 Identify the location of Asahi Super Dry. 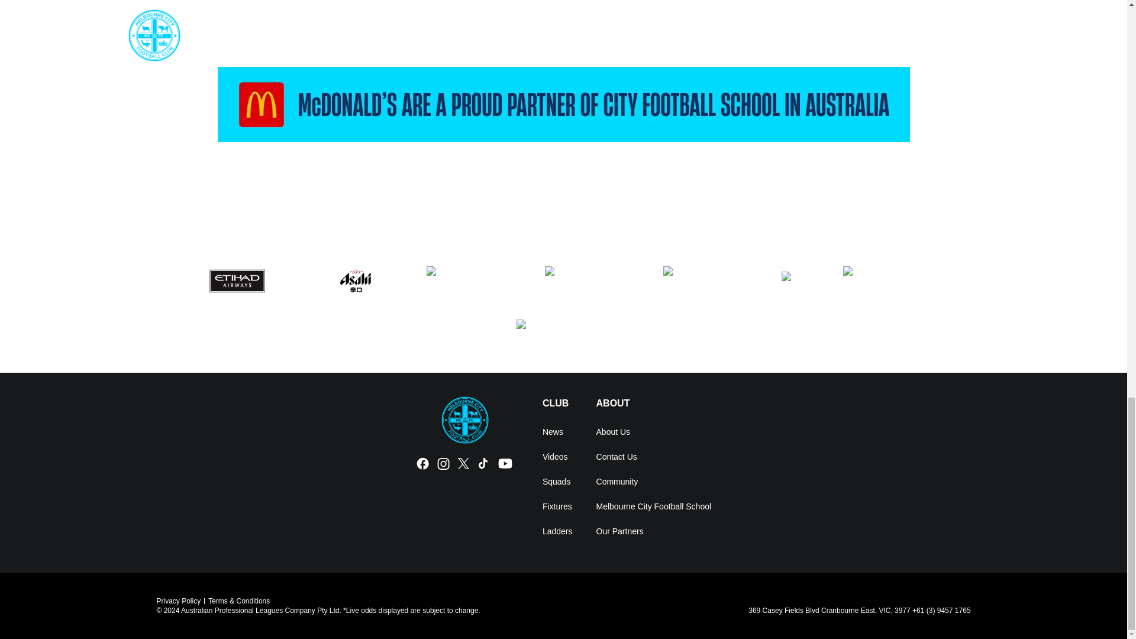
(355, 281).